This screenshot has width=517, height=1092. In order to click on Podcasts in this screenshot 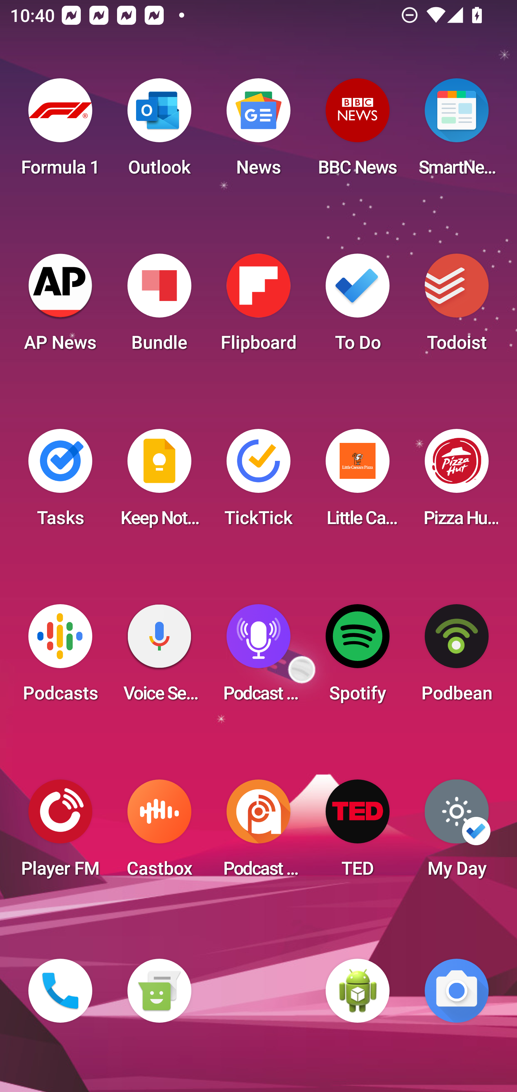, I will do `click(60, 657)`.